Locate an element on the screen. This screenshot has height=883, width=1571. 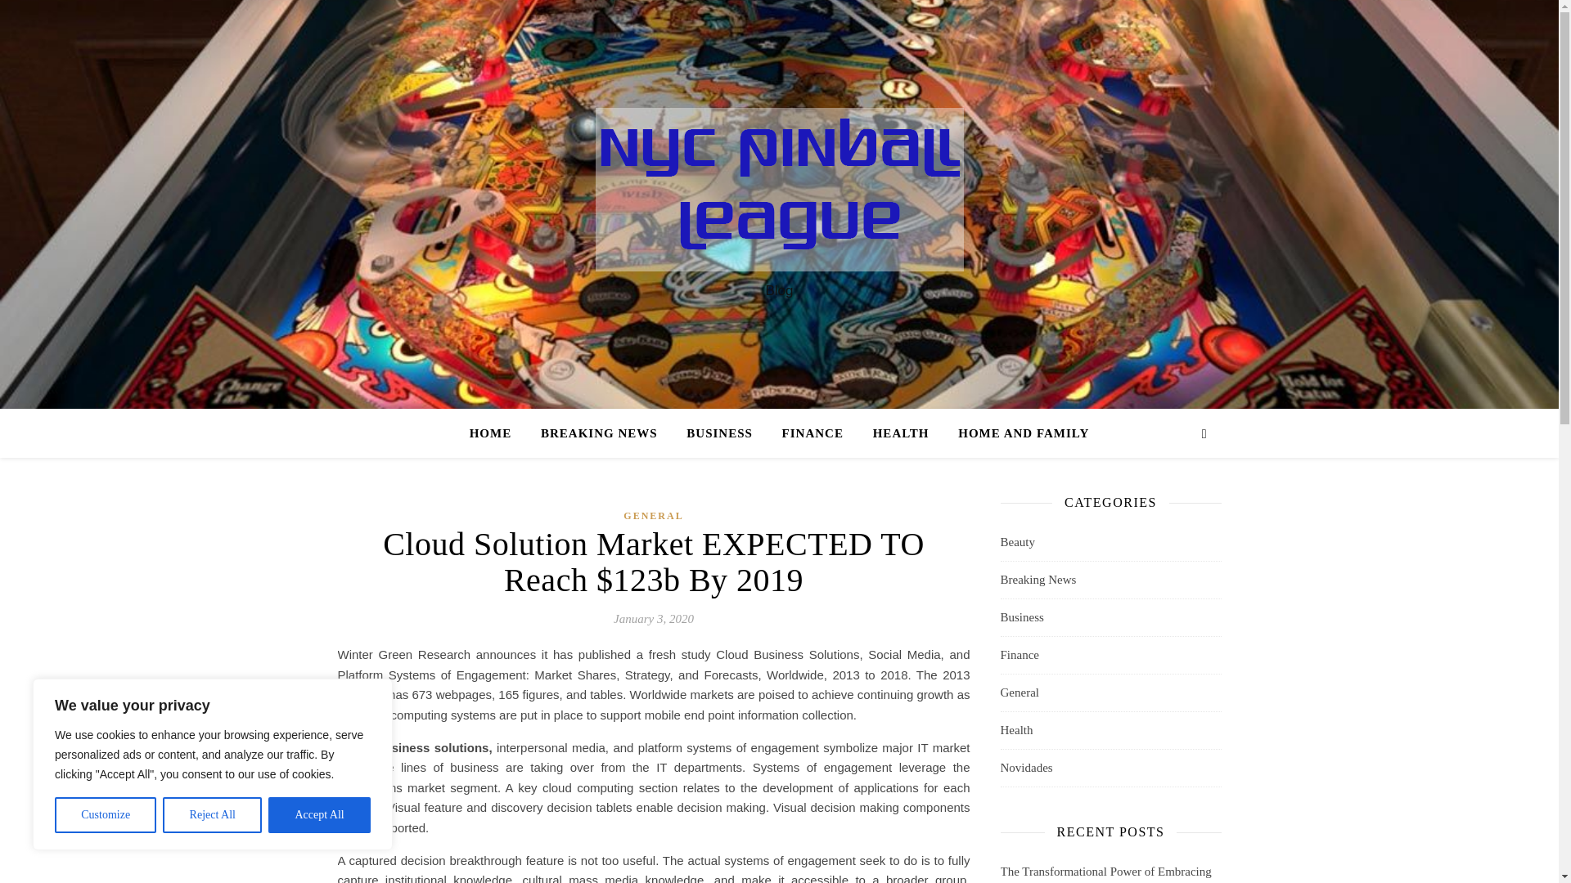
Novidades is located at coordinates (1026, 768).